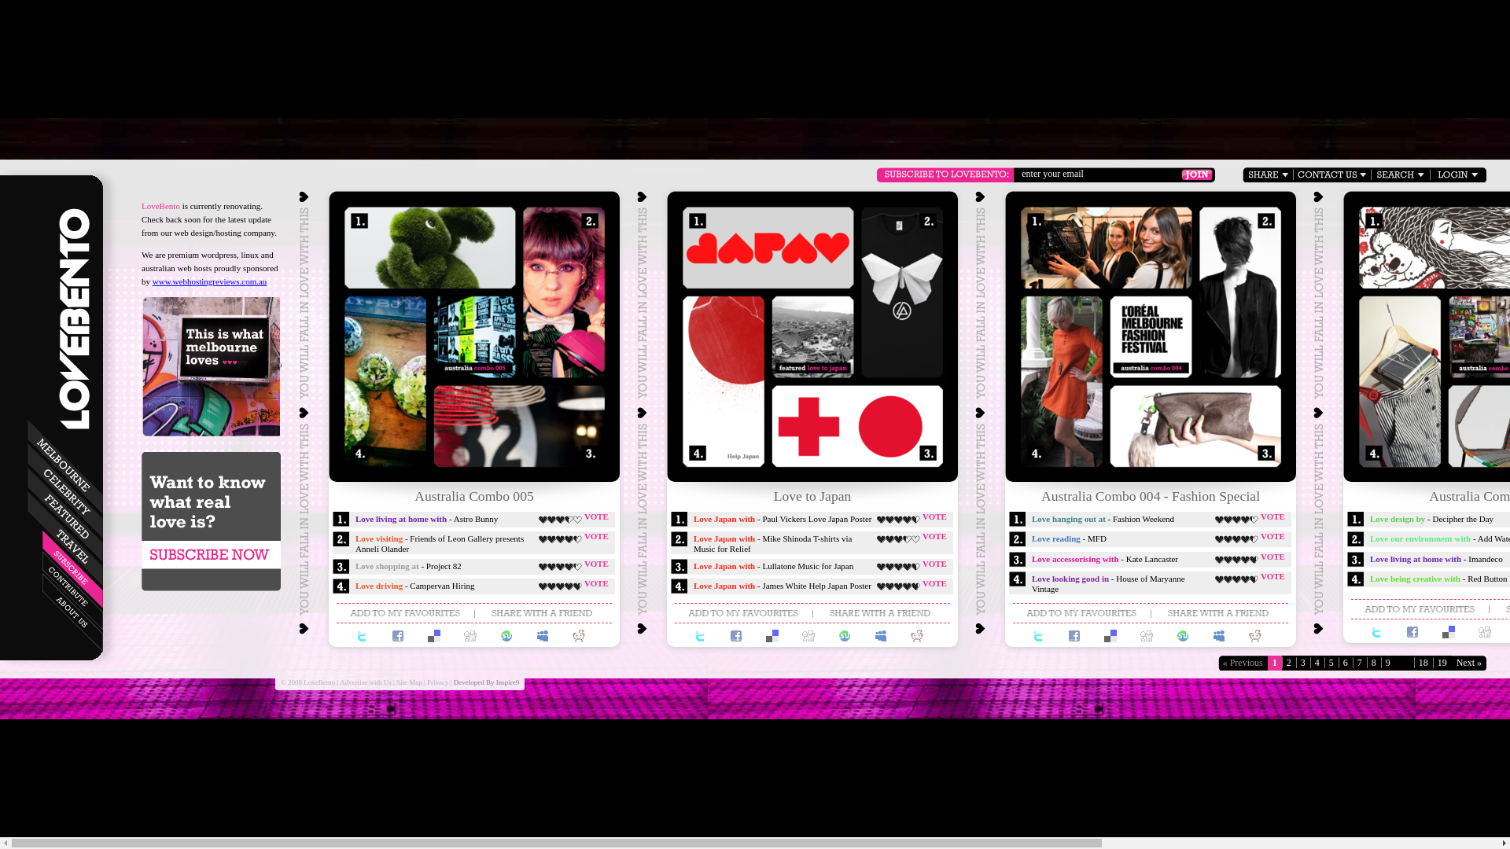 The image size is (1510, 849). Describe the element at coordinates (1272, 536) in the screenshot. I see `VOTE` at that location.